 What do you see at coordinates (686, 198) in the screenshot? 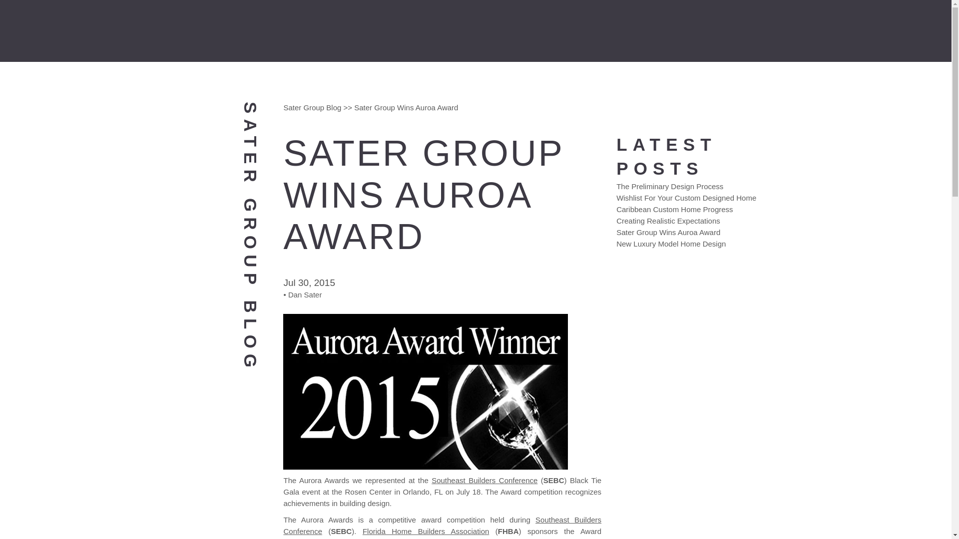
I see `Wishlist For Your Custom Designed Home` at bounding box center [686, 198].